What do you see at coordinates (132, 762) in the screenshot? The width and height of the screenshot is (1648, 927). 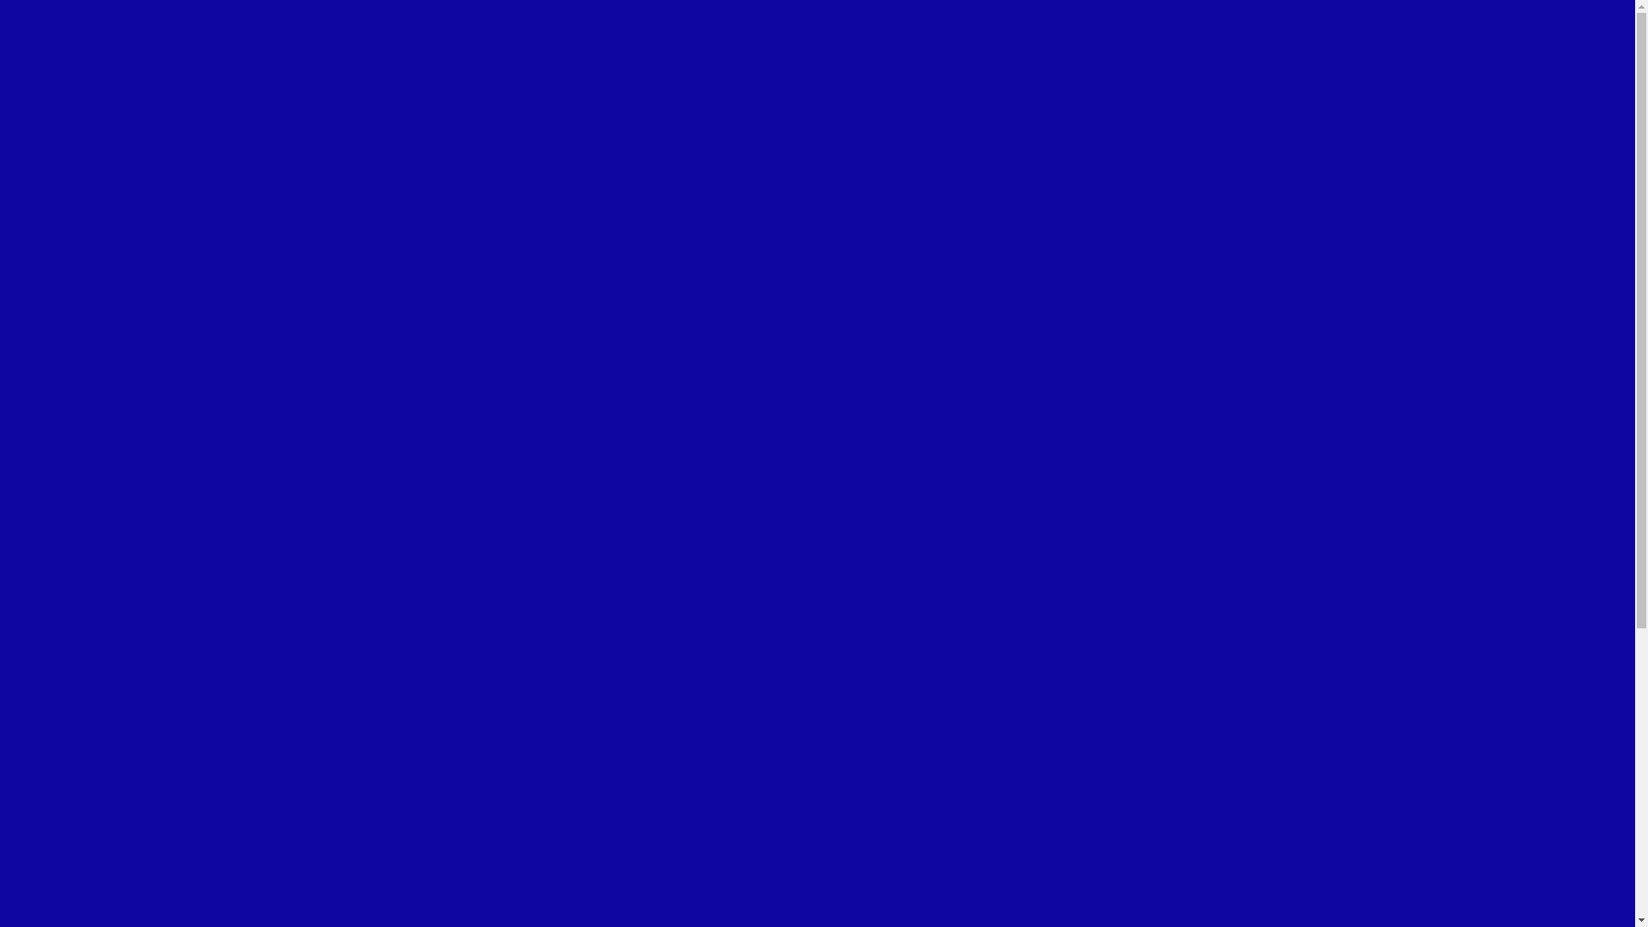 I see `Statuten` at bounding box center [132, 762].